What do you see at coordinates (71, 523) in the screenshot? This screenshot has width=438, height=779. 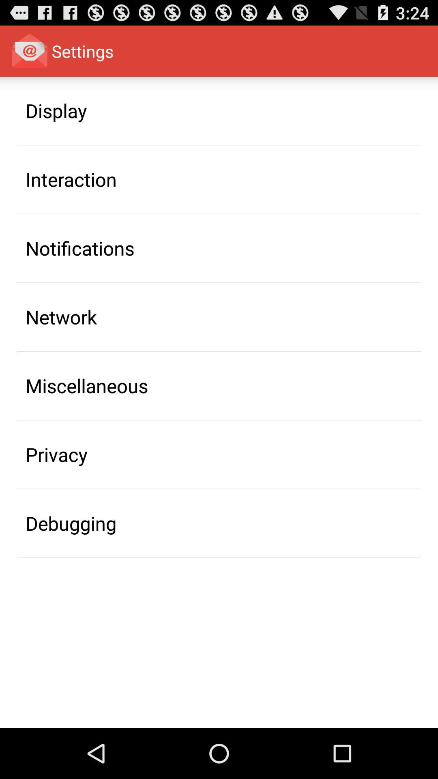 I see `launch the debugging` at bounding box center [71, 523].